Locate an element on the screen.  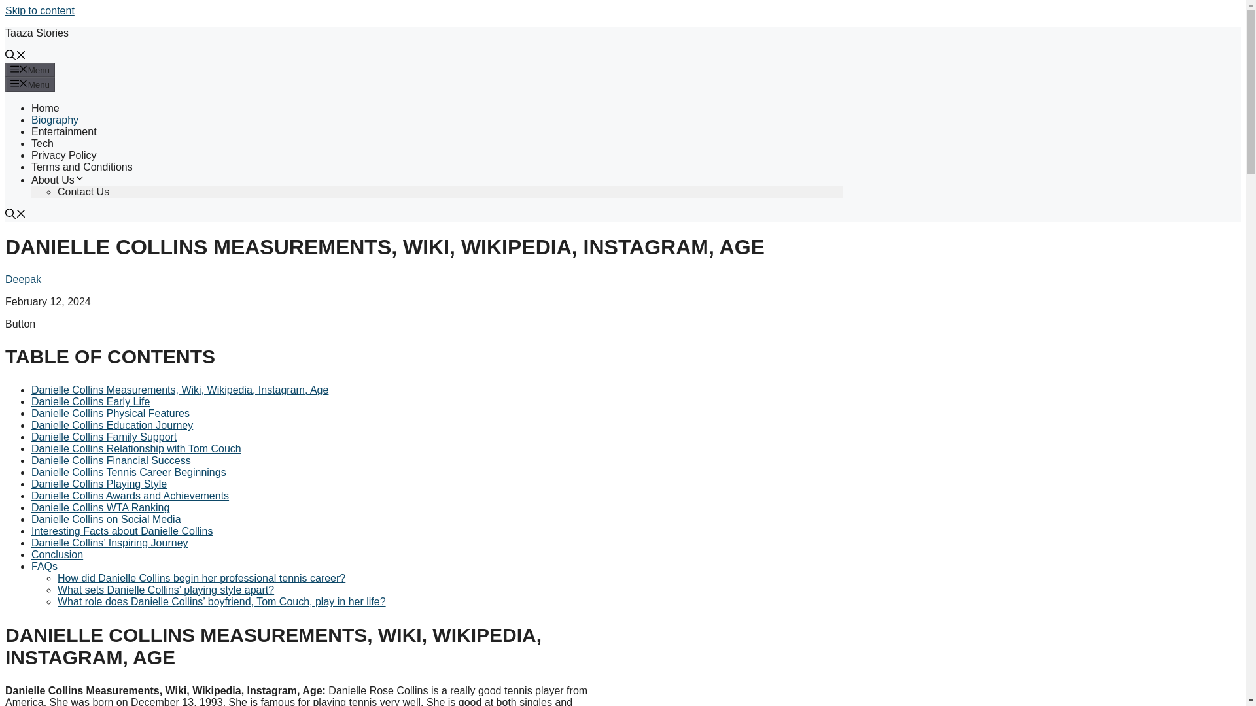
Danielle Collins Awards and Achievements is located at coordinates (130, 496).